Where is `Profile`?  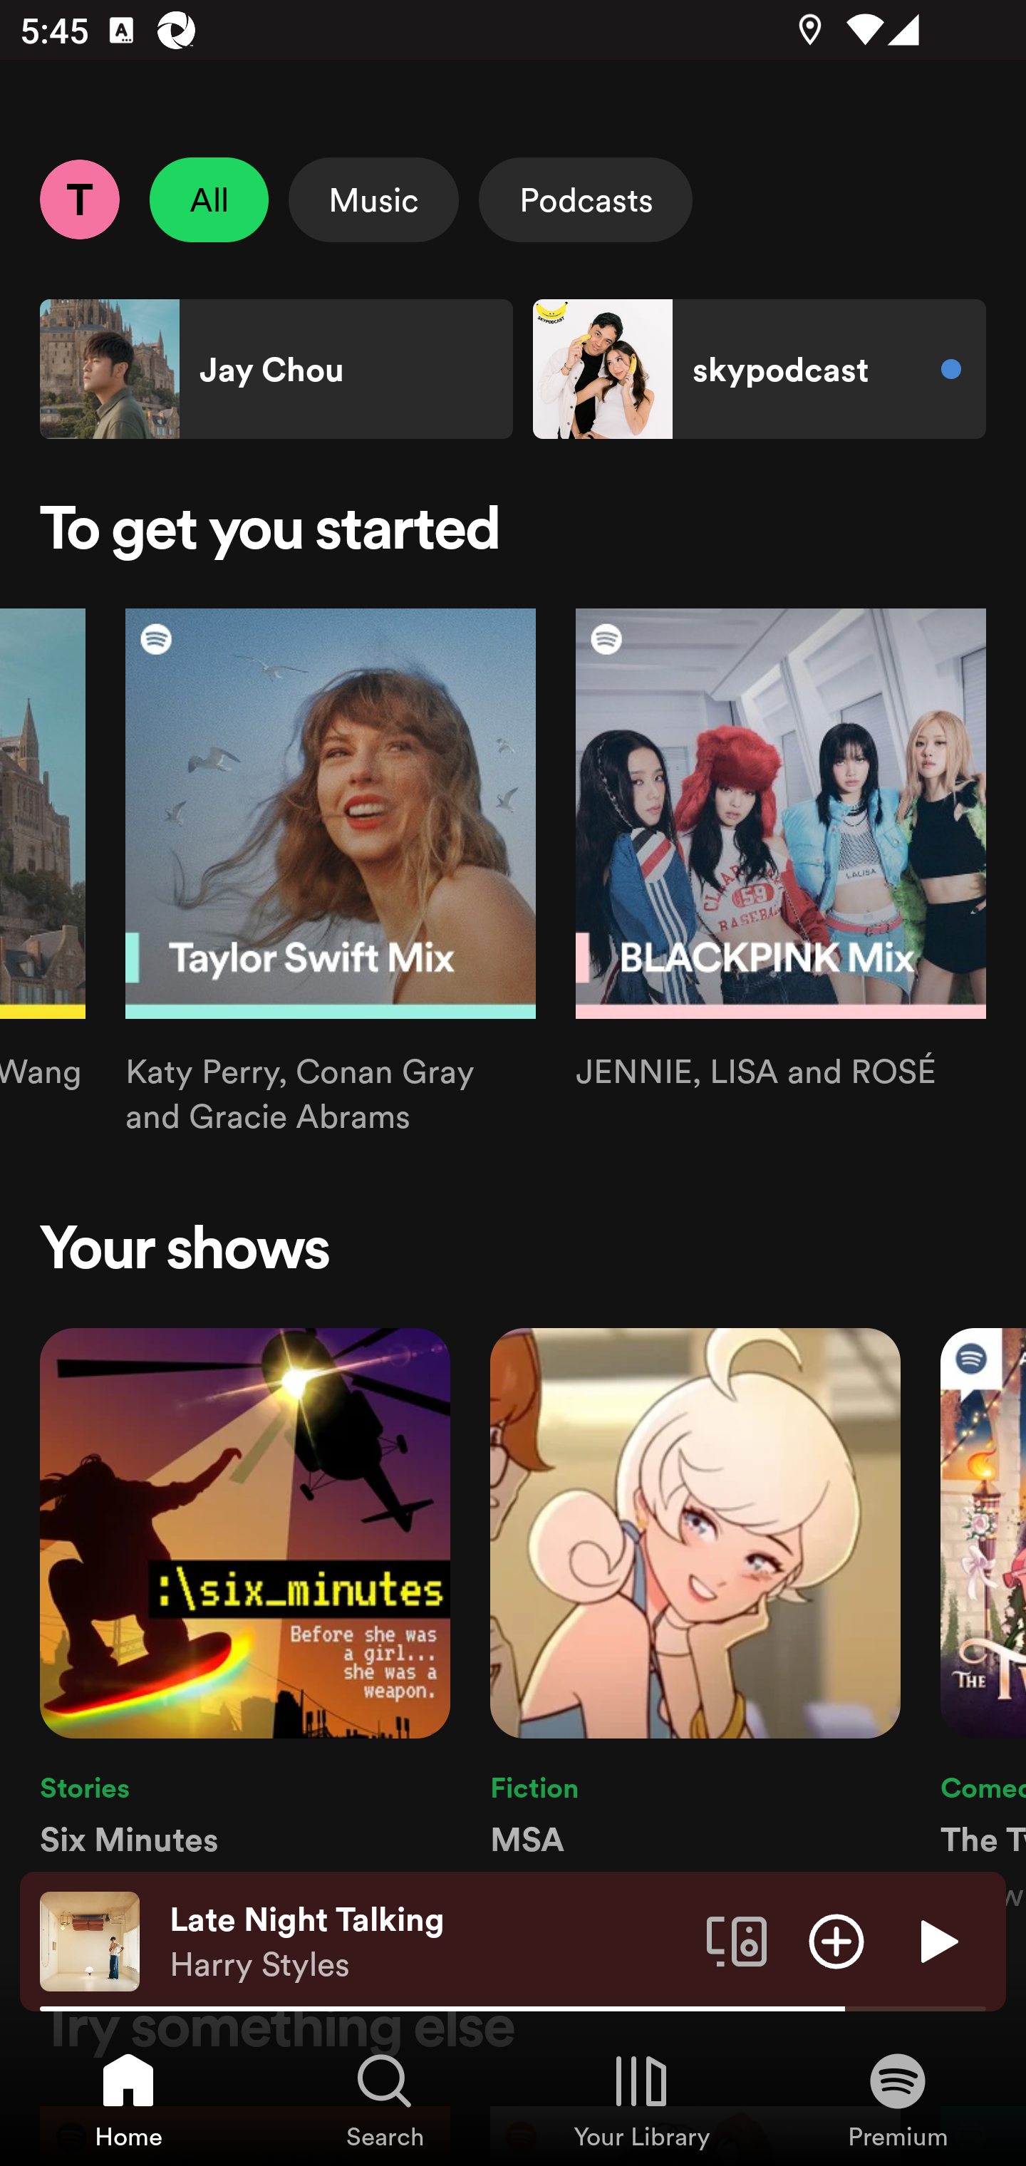 Profile is located at coordinates (79, 199).